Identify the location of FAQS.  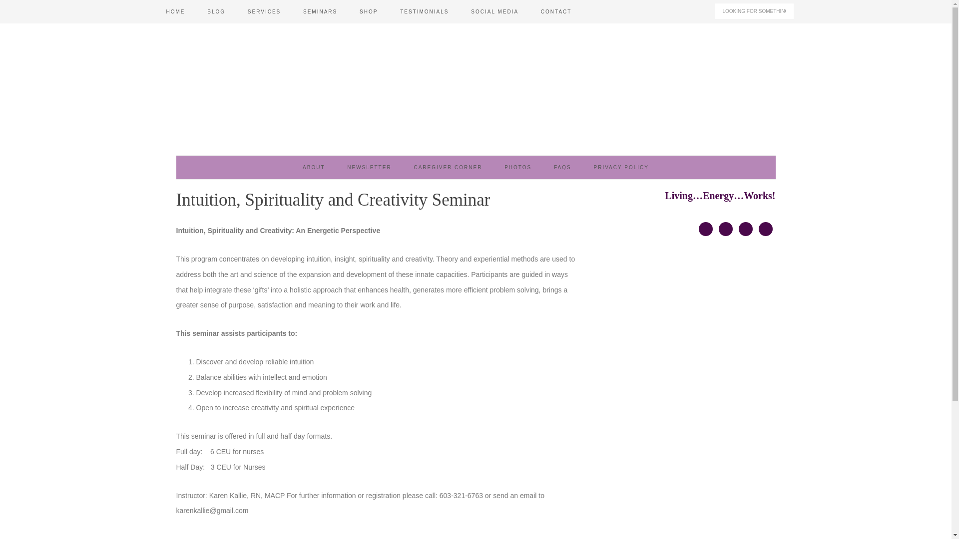
(562, 167).